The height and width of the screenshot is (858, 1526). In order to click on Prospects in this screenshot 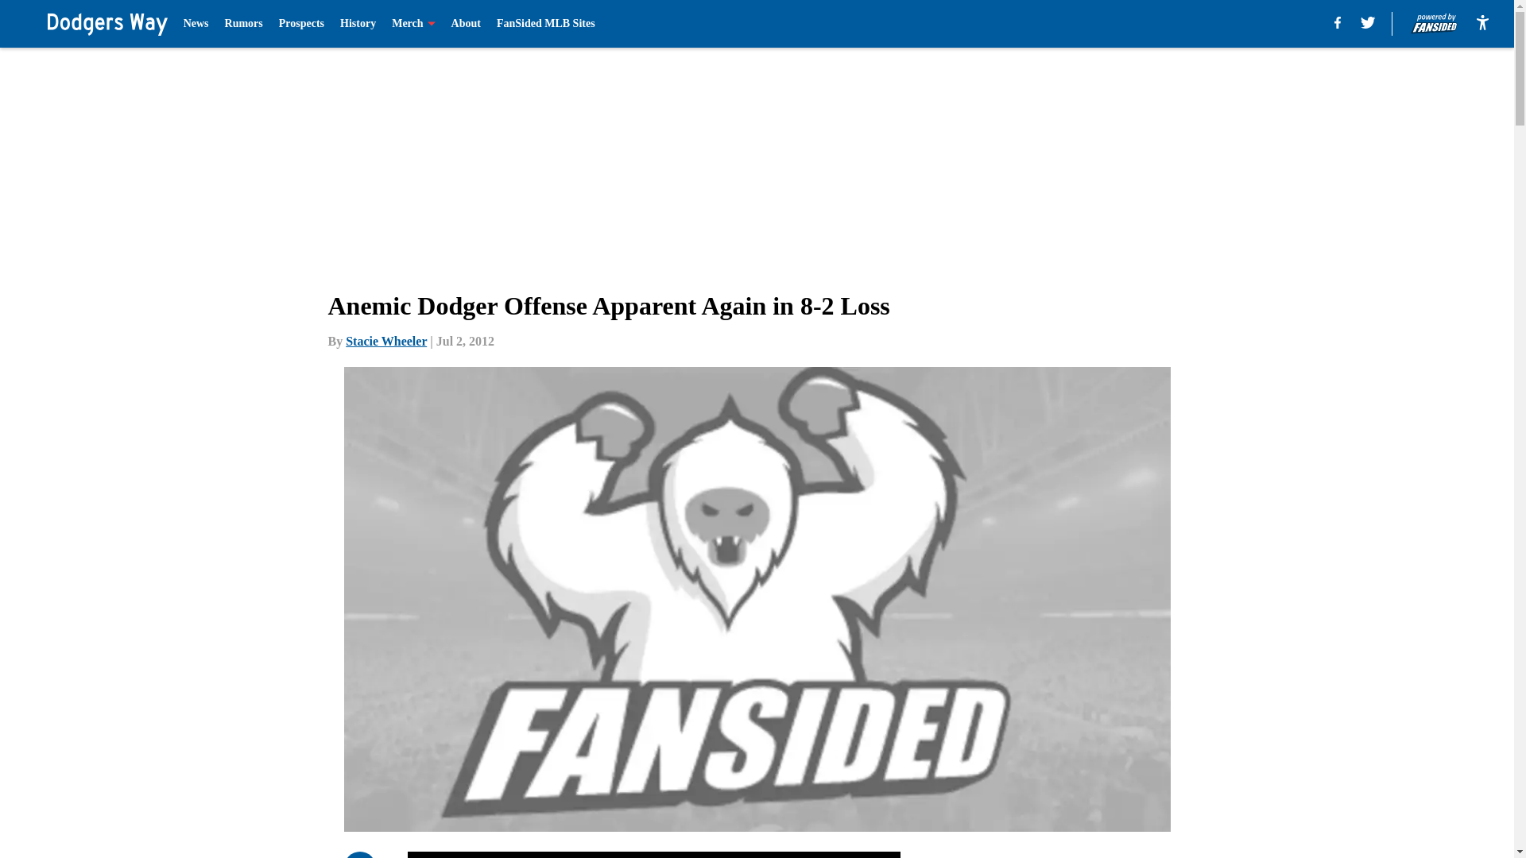, I will do `click(301, 24)`.